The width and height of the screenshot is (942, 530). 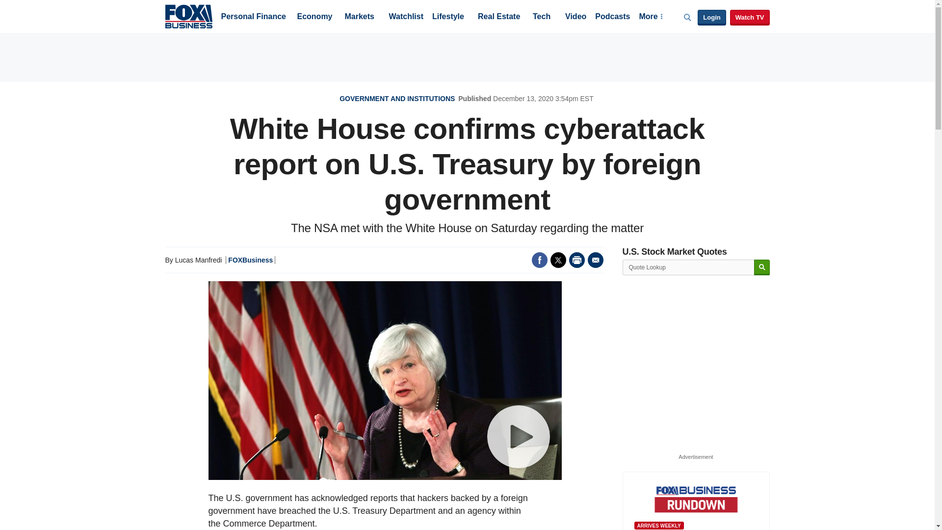 I want to click on Watch TV, so click(x=750, y=18).